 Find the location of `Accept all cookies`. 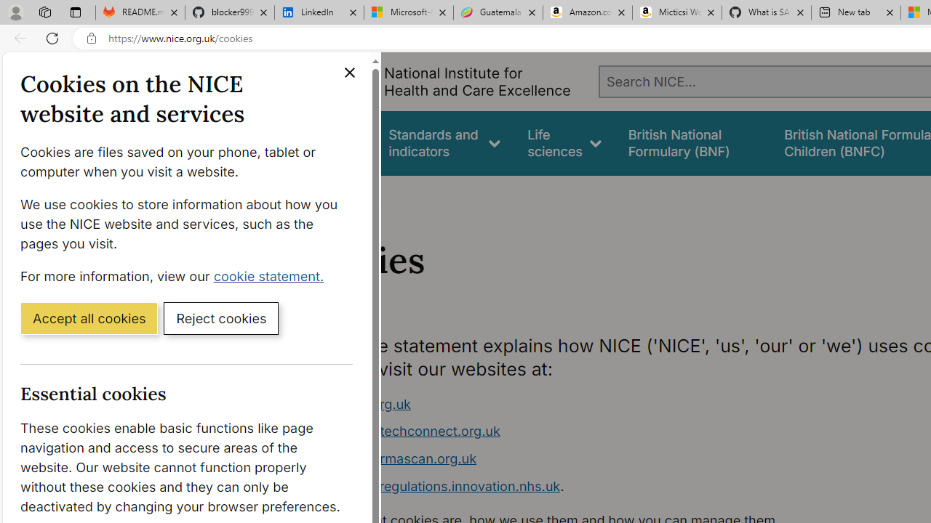

Accept all cookies is located at coordinates (89, 317).